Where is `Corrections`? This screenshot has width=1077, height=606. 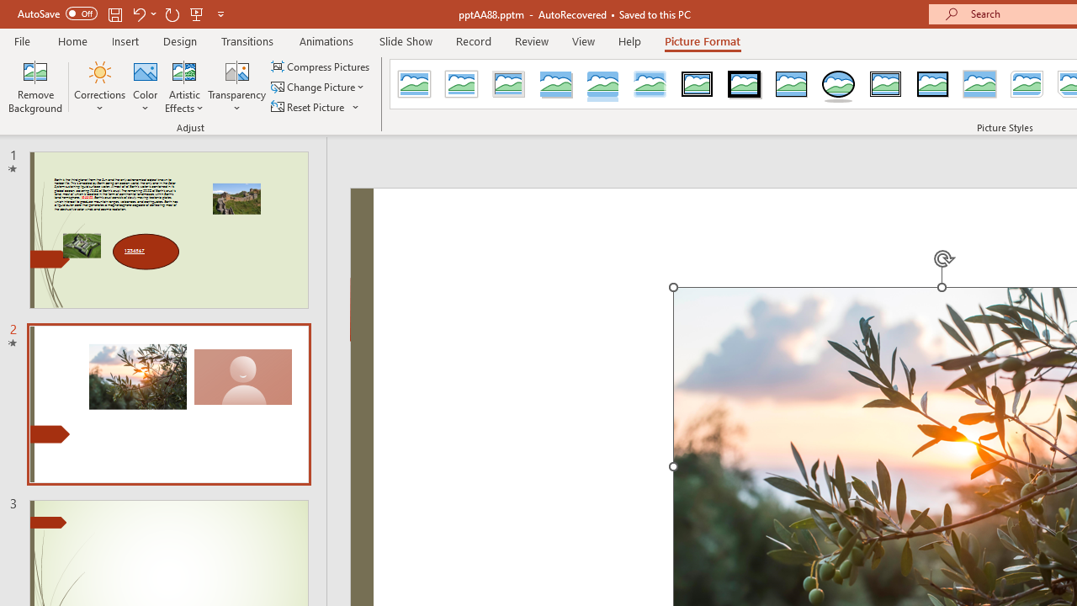 Corrections is located at coordinates (99, 86).